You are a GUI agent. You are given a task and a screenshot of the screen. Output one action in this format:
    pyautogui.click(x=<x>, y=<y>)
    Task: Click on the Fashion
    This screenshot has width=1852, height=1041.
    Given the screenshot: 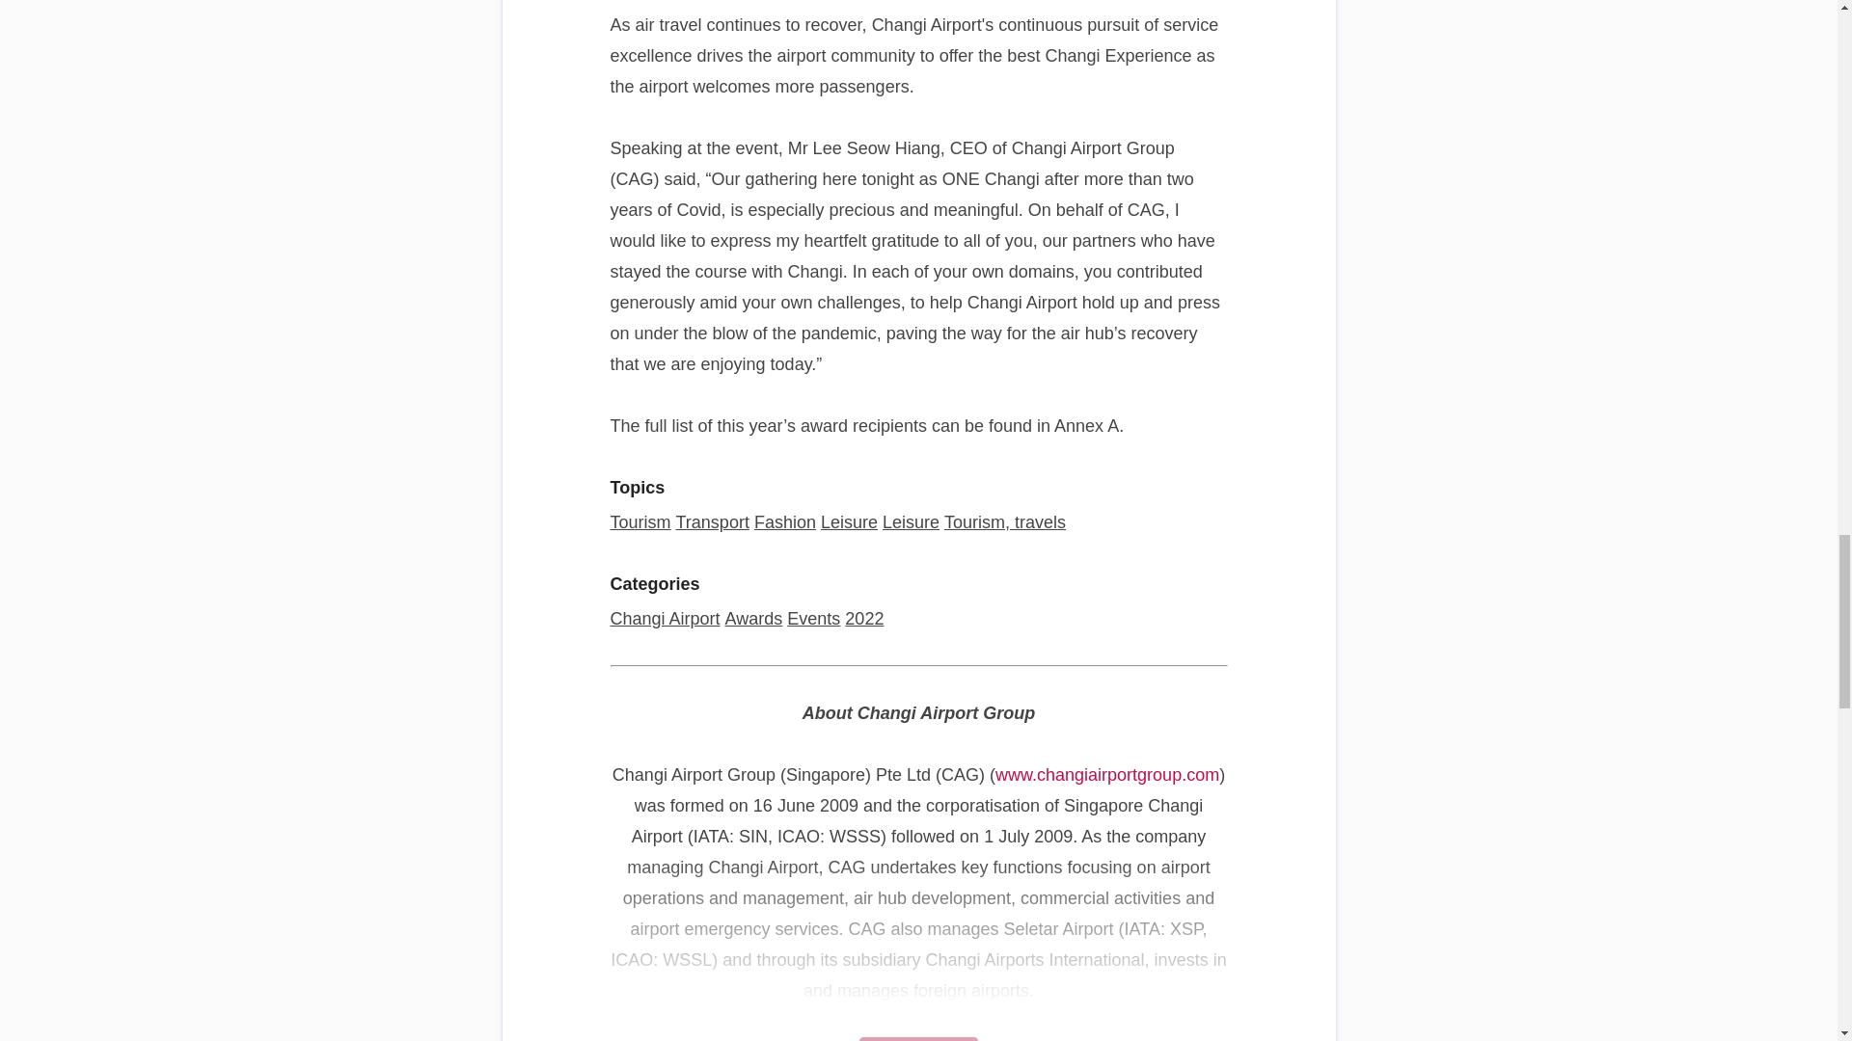 What is the action you would take?
    pyautogui.click(x=785, y=522)
    